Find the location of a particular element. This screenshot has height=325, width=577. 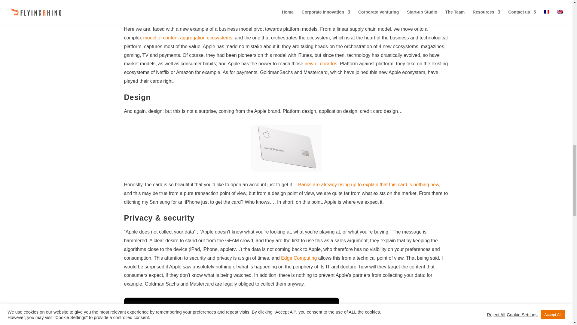

 model of content aggregation ecosystems is located at coordinates (187, 37).